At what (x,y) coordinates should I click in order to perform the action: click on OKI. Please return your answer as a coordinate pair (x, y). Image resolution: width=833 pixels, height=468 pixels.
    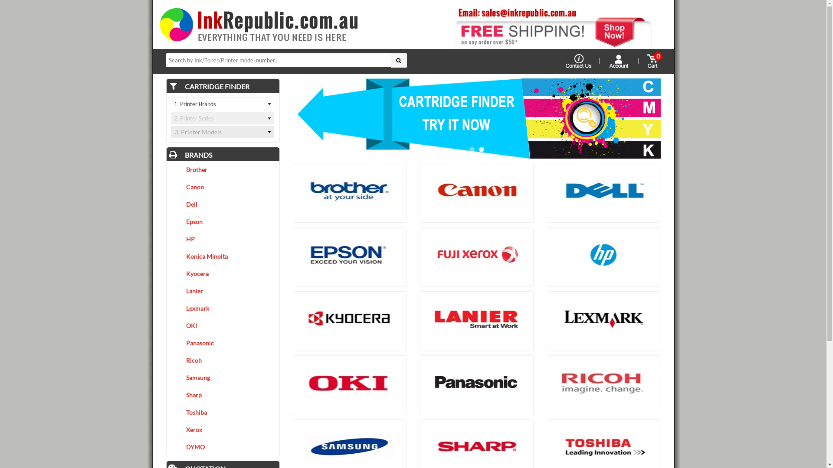
    Looking at the image, I should click on (223, 326).